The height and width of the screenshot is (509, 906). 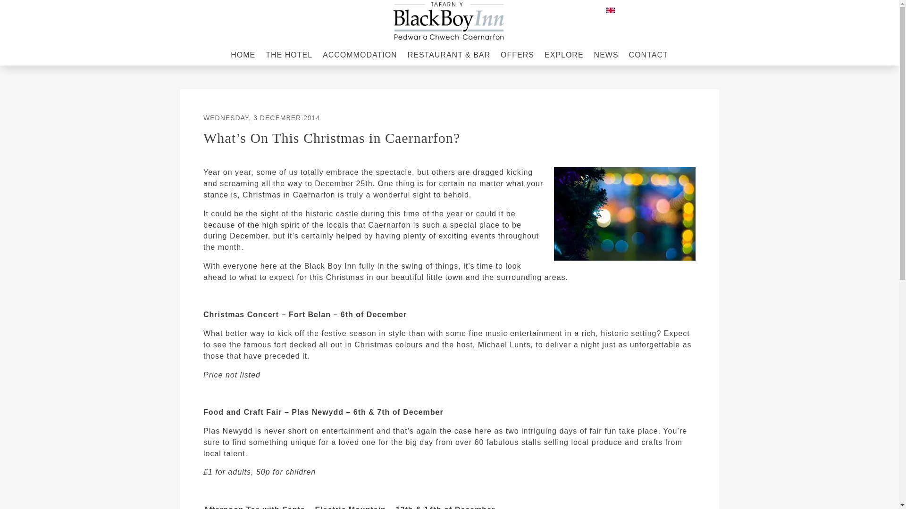 What do you see at coordinates (289, 57) in the screenshot?
I see `THE HOTEL` at bounding box center [289, 57].